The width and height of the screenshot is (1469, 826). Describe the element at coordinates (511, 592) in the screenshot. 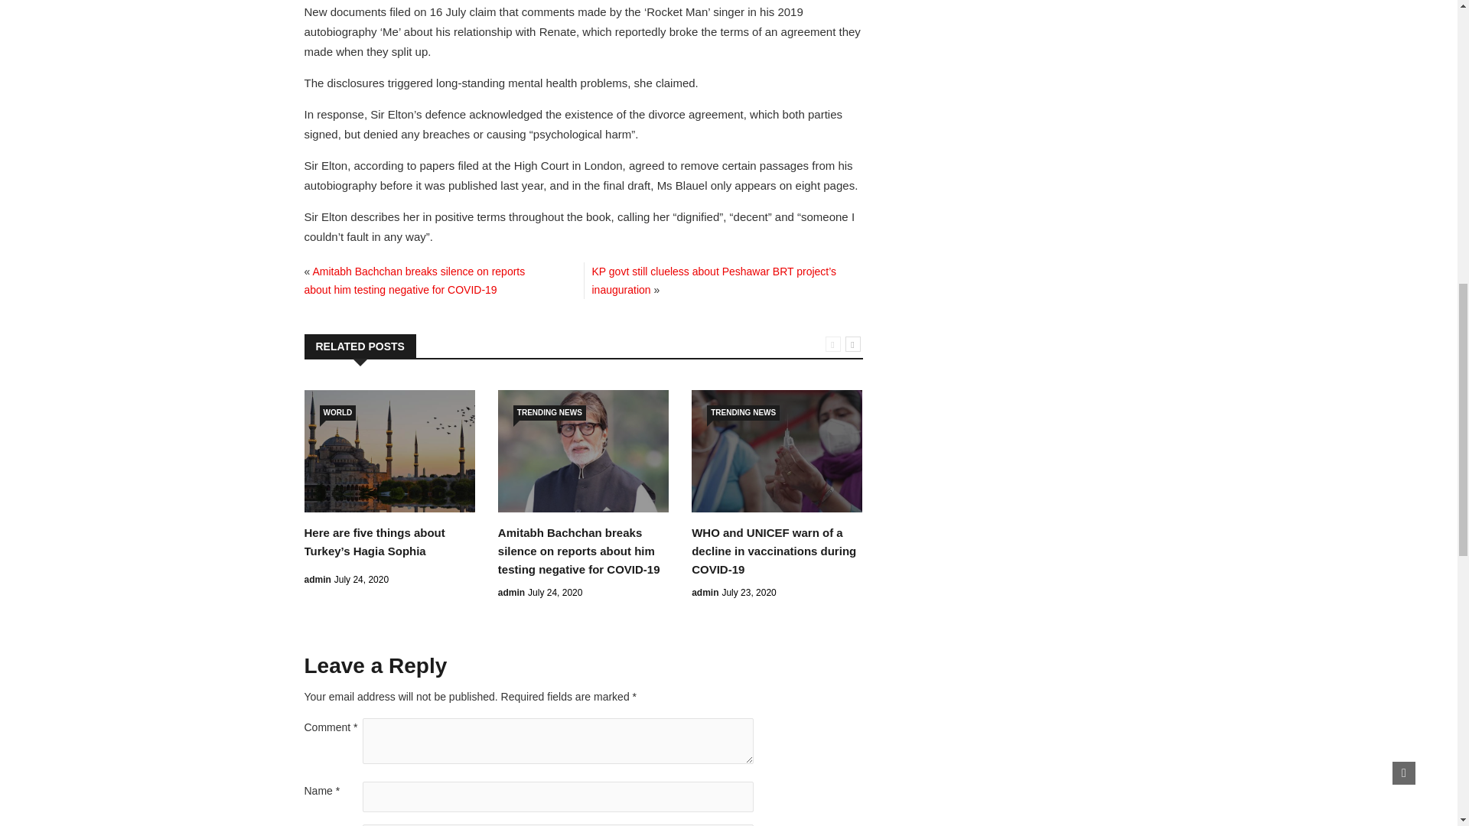

I see `admin` at that location.